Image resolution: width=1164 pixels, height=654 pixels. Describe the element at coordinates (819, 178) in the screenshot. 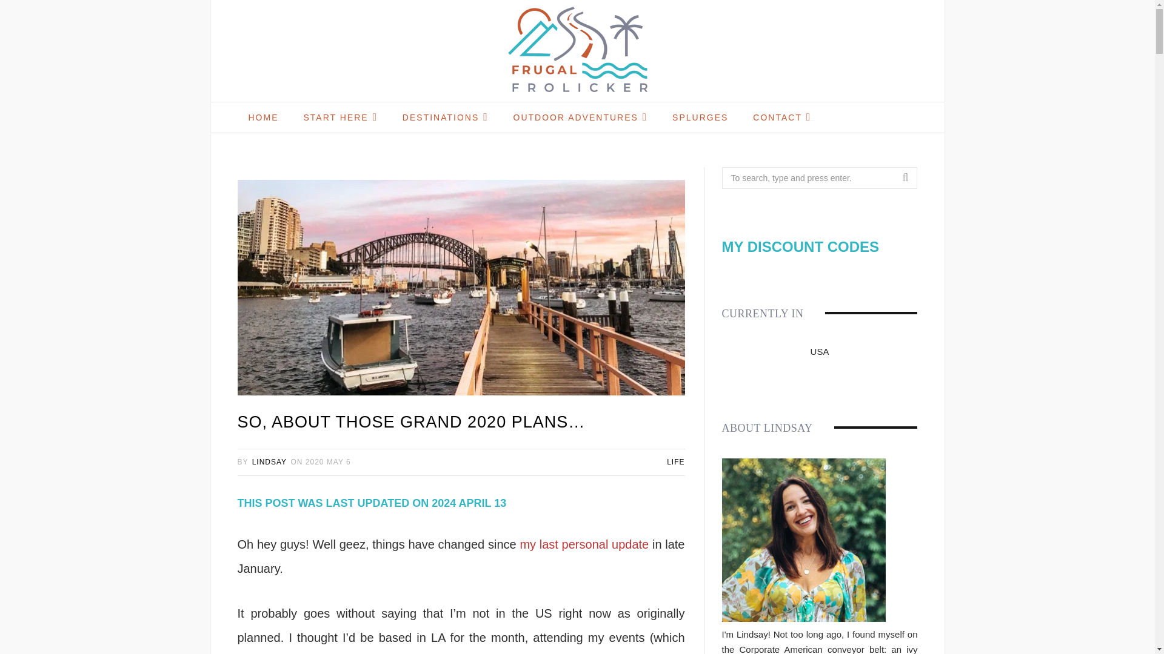

I see `Search for:` at that location.